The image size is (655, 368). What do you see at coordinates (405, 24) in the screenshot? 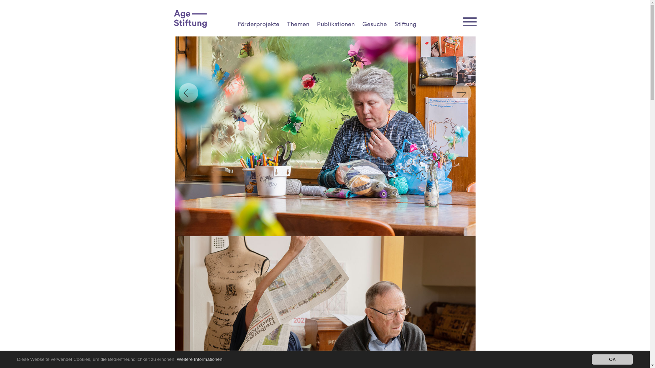
I see `Stiftung` at bounding box center [405, 24].